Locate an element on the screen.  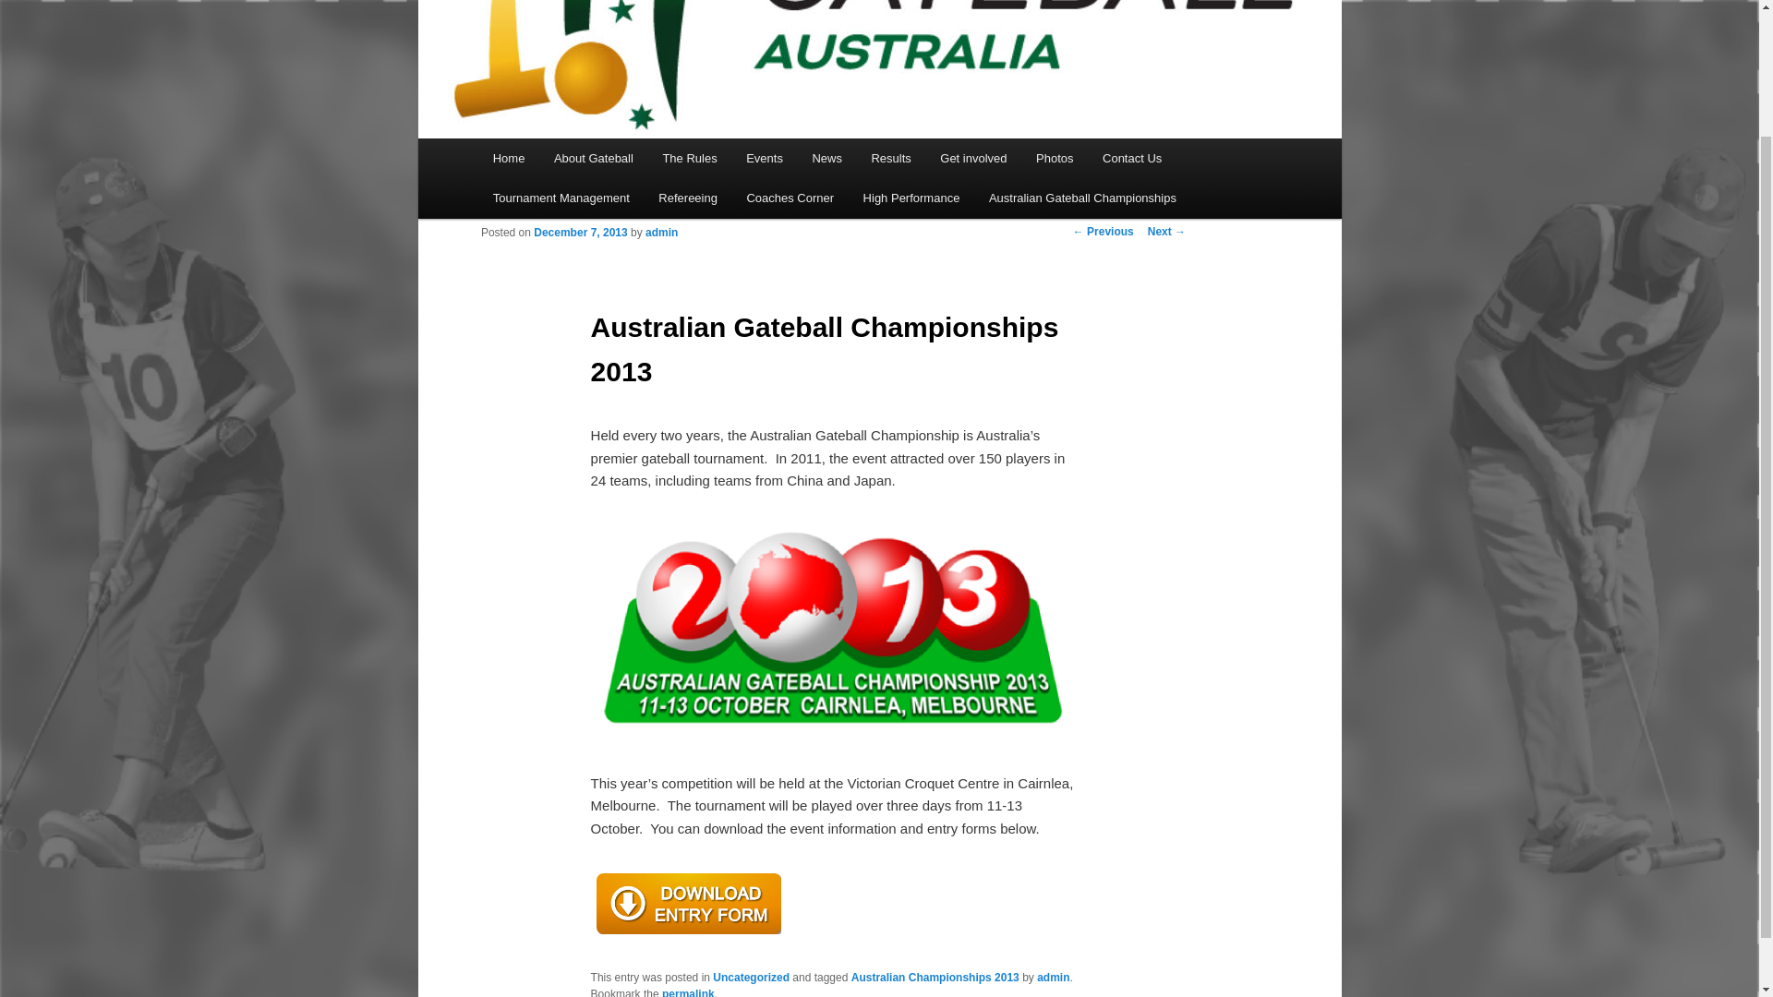
Tournament Management is located at coordinates (561, 198).